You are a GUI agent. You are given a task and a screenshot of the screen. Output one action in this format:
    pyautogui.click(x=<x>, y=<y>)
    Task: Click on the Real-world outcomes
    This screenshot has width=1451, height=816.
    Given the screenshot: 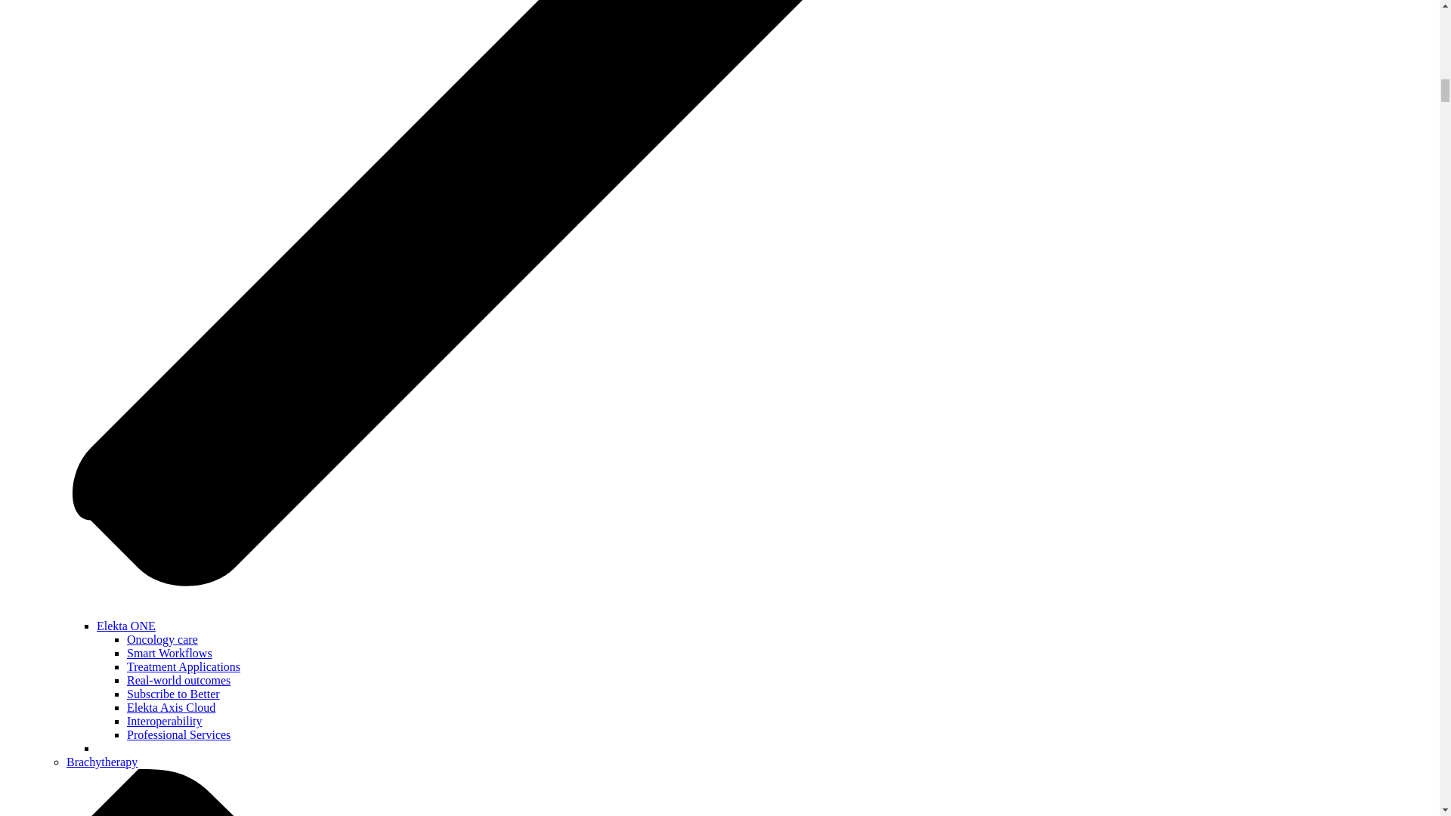 What is the action you would take?
    pyautogui.click(x=178, y=680)
    